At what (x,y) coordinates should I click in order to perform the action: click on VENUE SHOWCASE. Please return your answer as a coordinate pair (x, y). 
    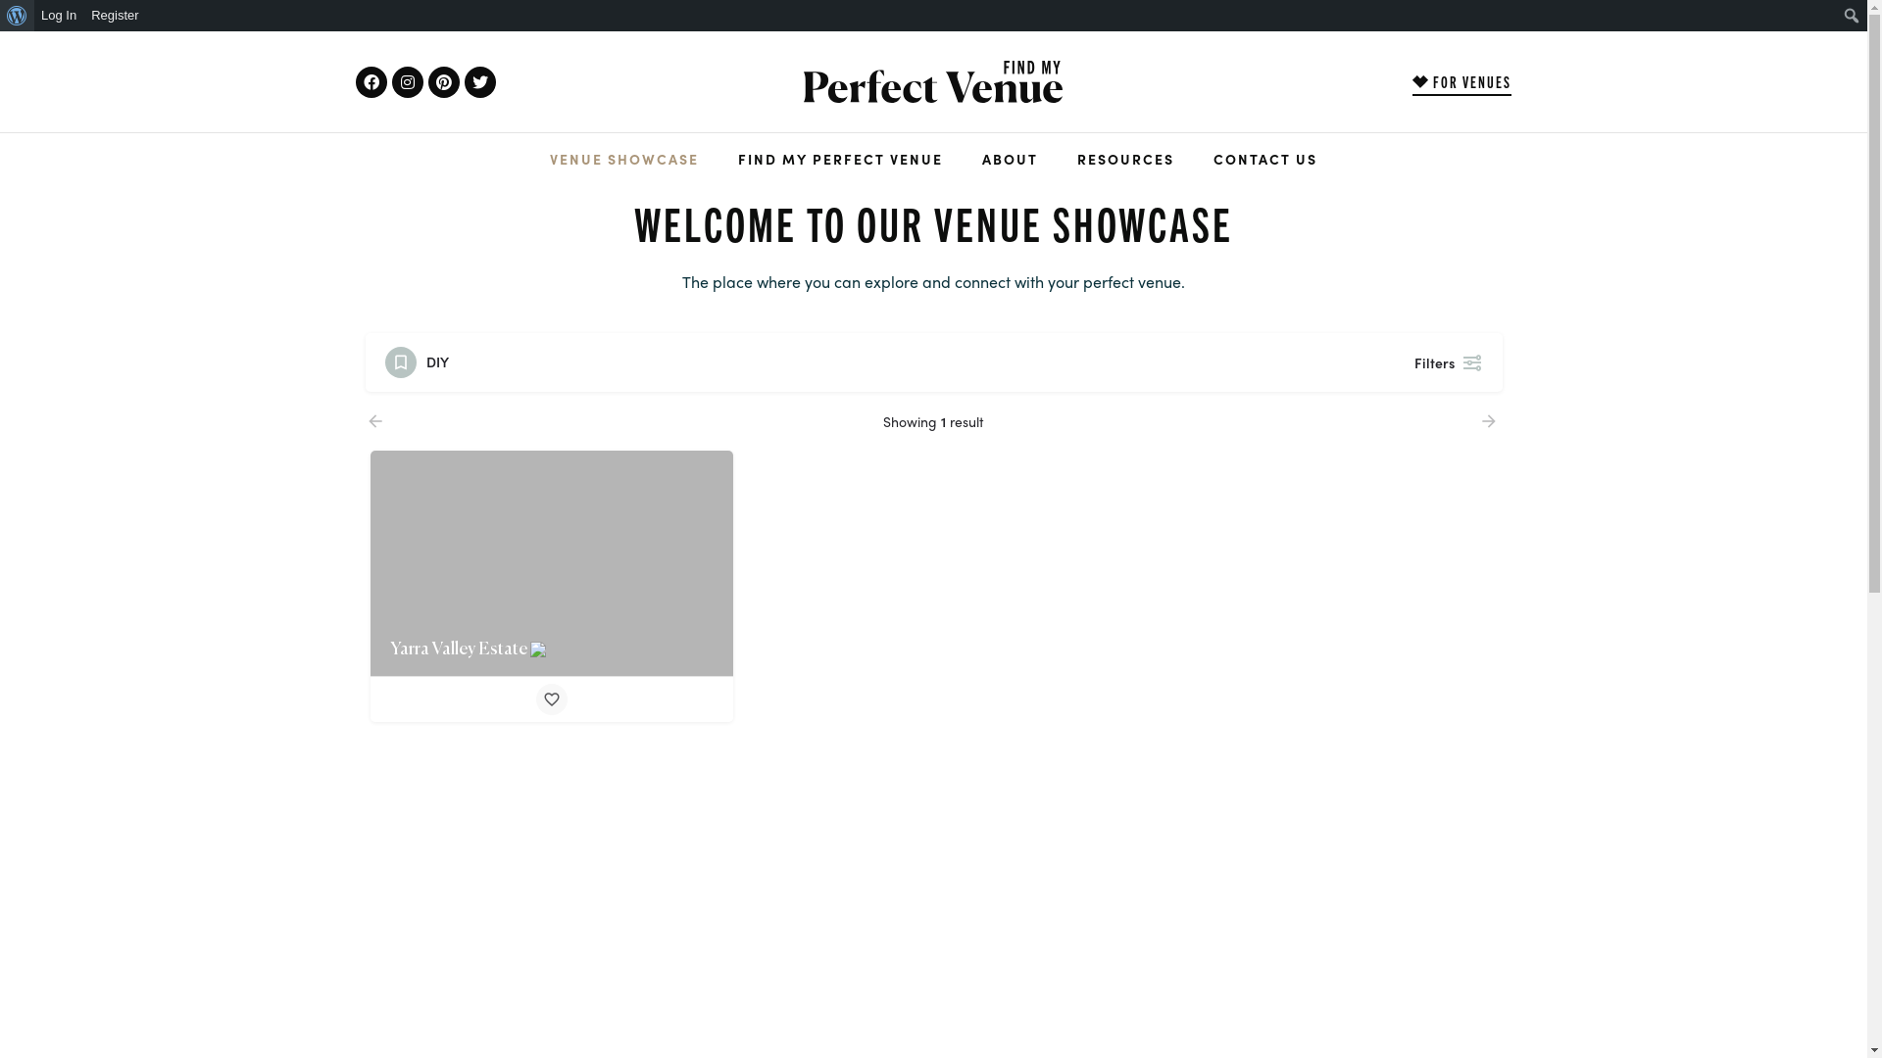
    Looking at the image, I should click on (624, 159).